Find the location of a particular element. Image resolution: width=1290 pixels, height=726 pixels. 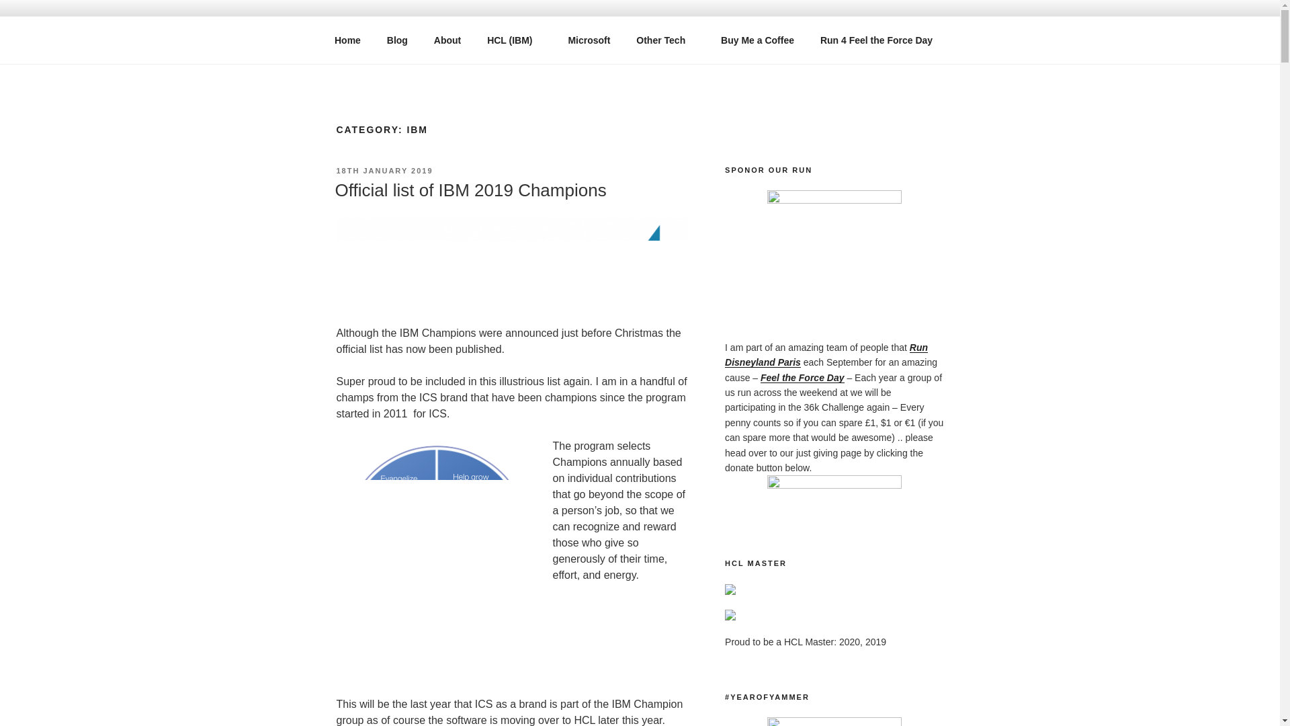

Buy Me a Coffee is located at coordinates (758, 40).